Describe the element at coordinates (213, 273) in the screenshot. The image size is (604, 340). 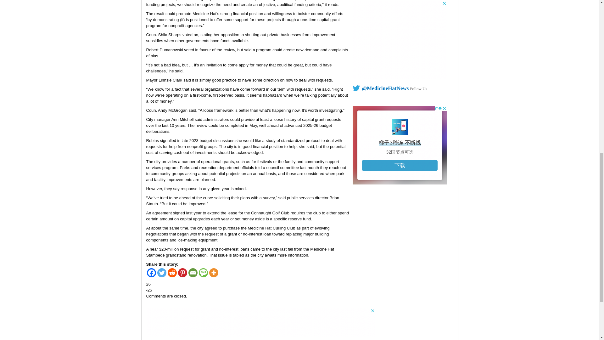
I see `More` at that location.